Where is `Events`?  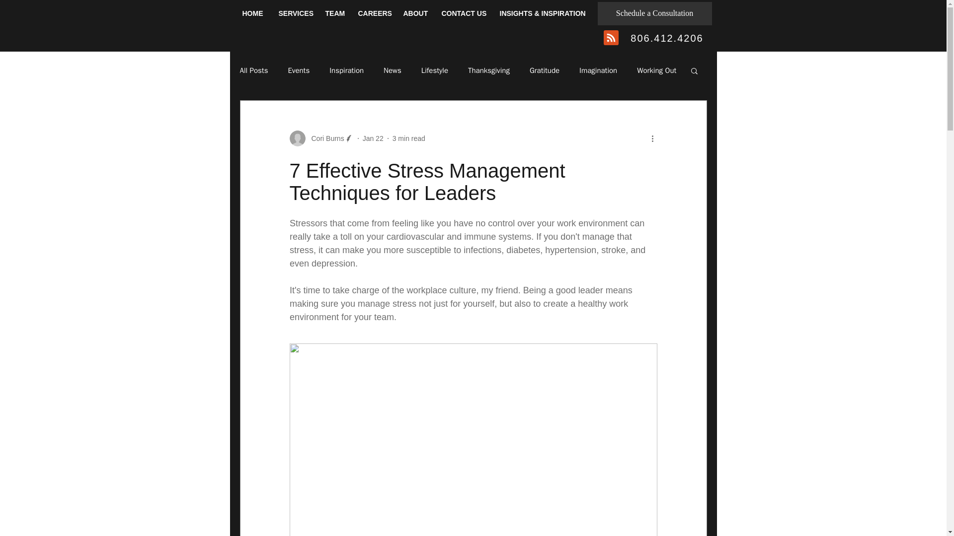
Events is located at coordinates (298, 70).